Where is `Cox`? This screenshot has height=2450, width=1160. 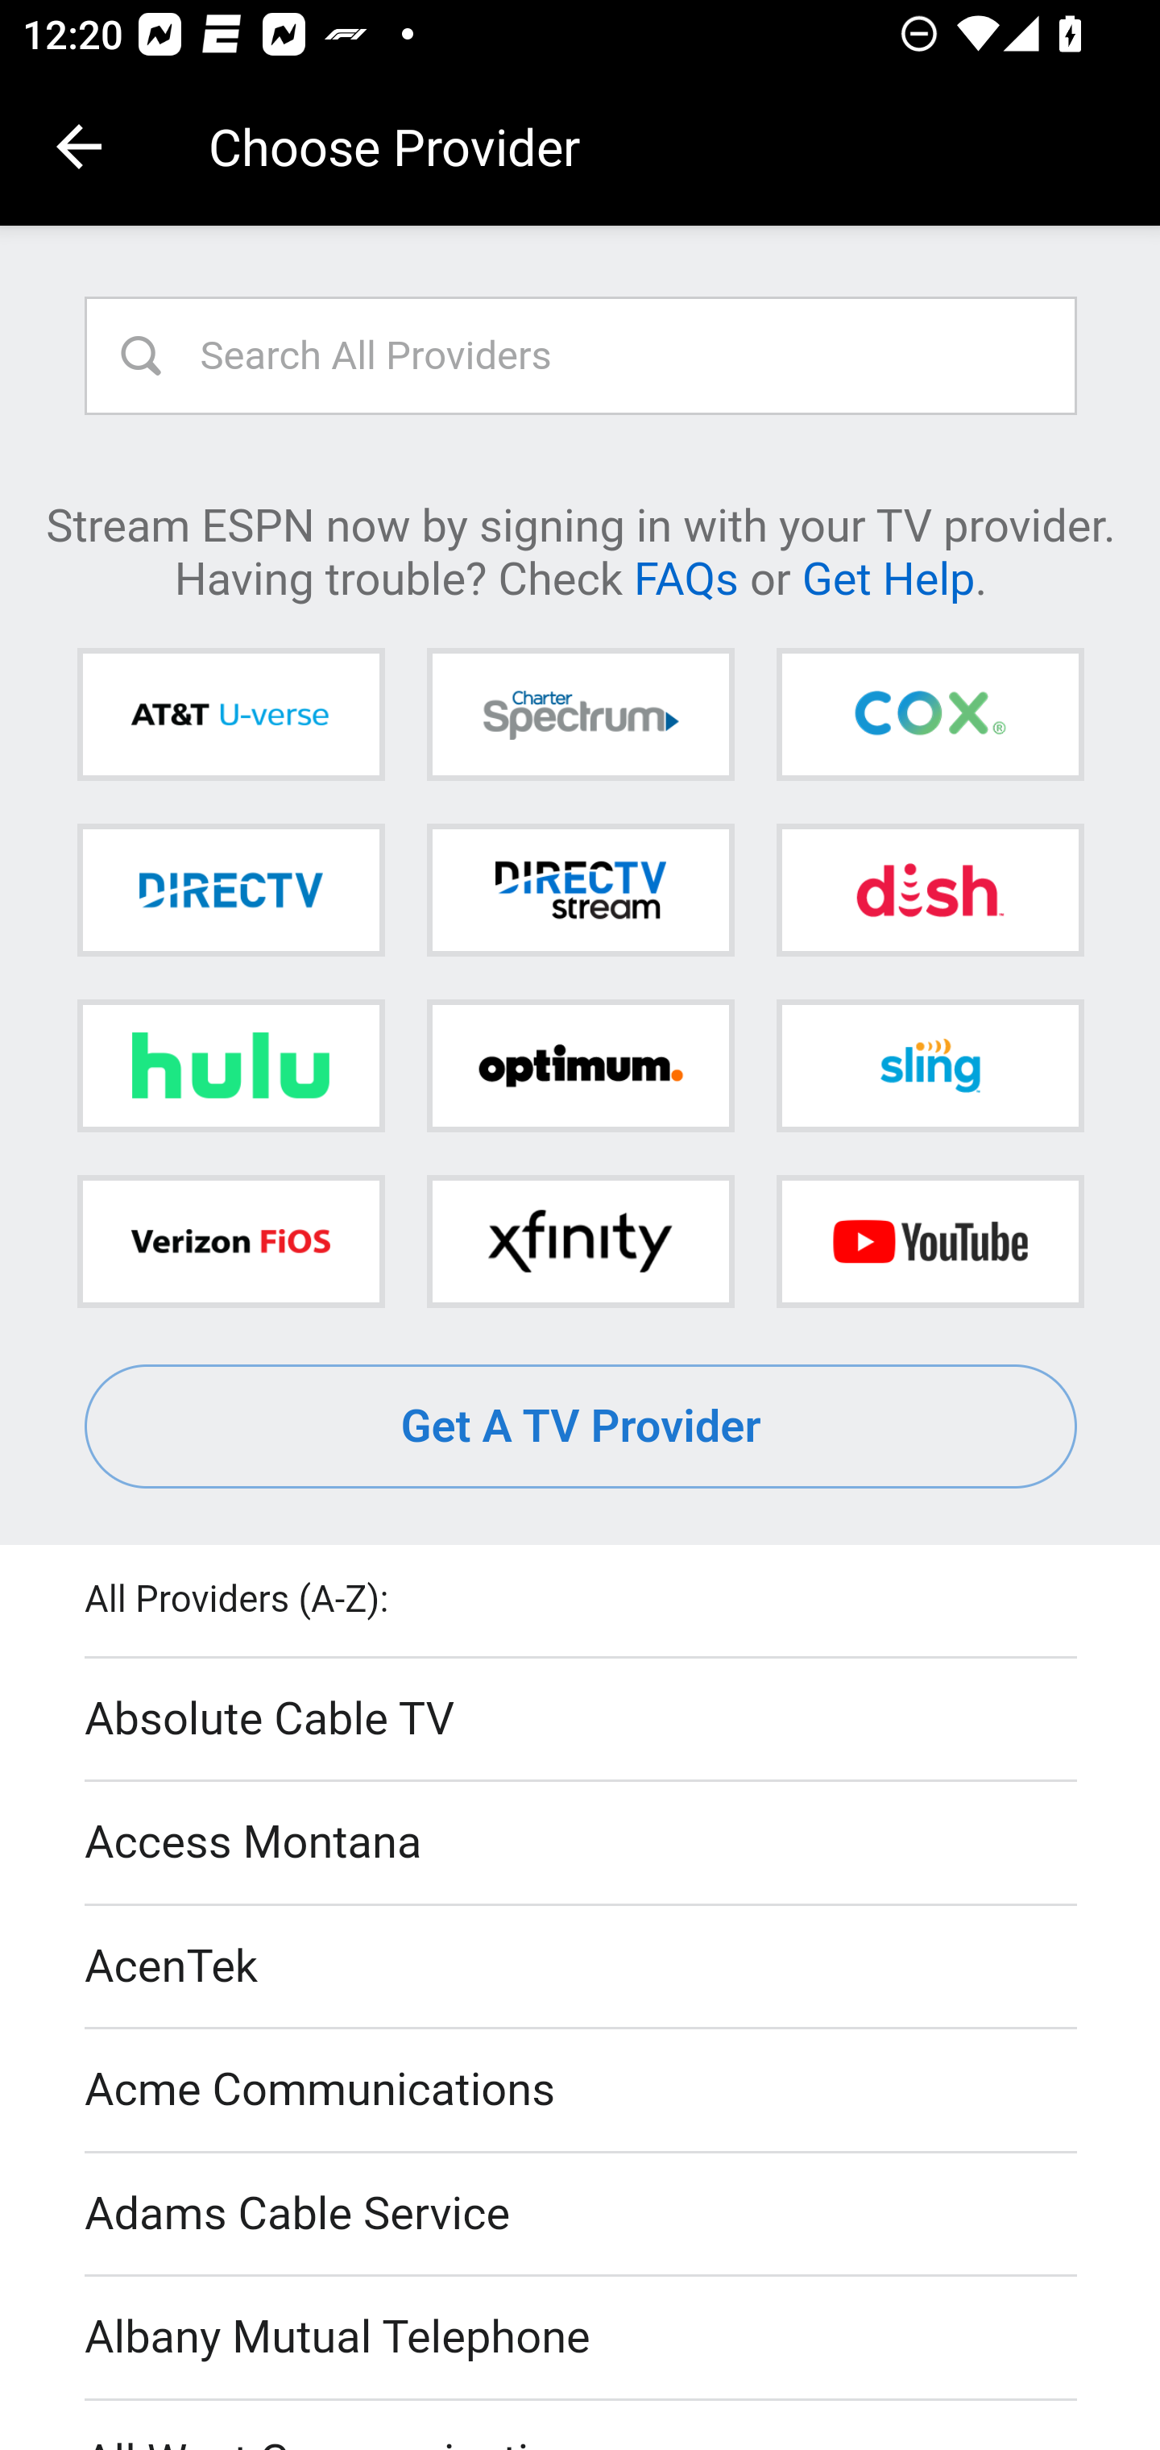
Cox is located at coordinates (930, 715).